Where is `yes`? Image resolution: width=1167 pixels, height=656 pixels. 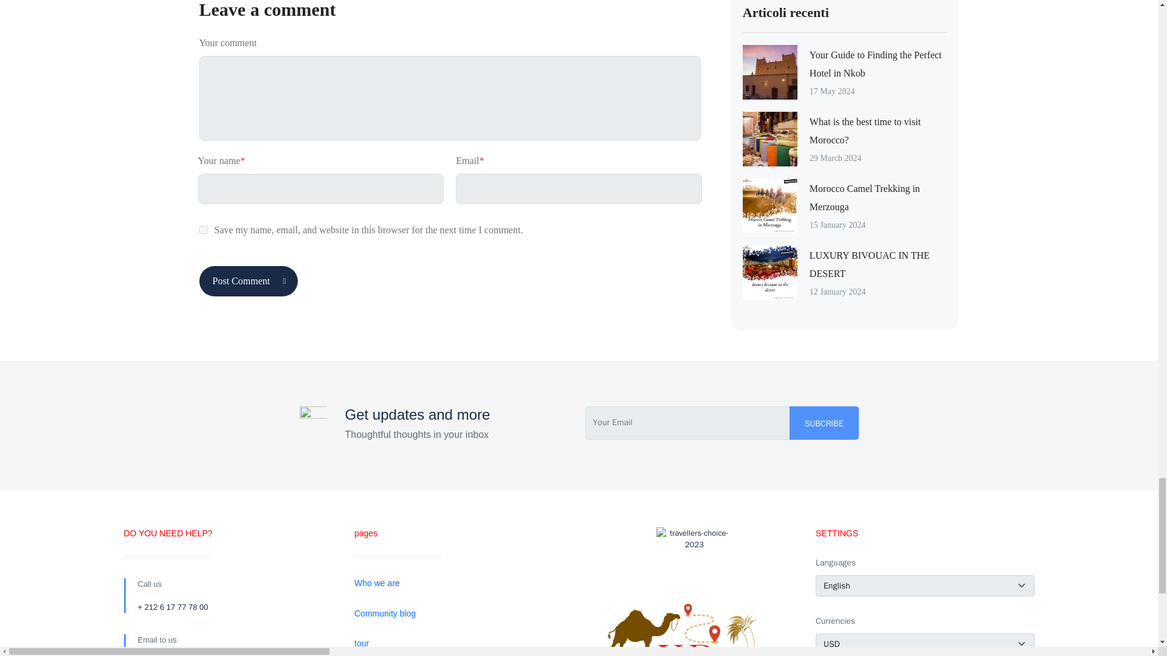
yes is located at coordinates (203, 230).